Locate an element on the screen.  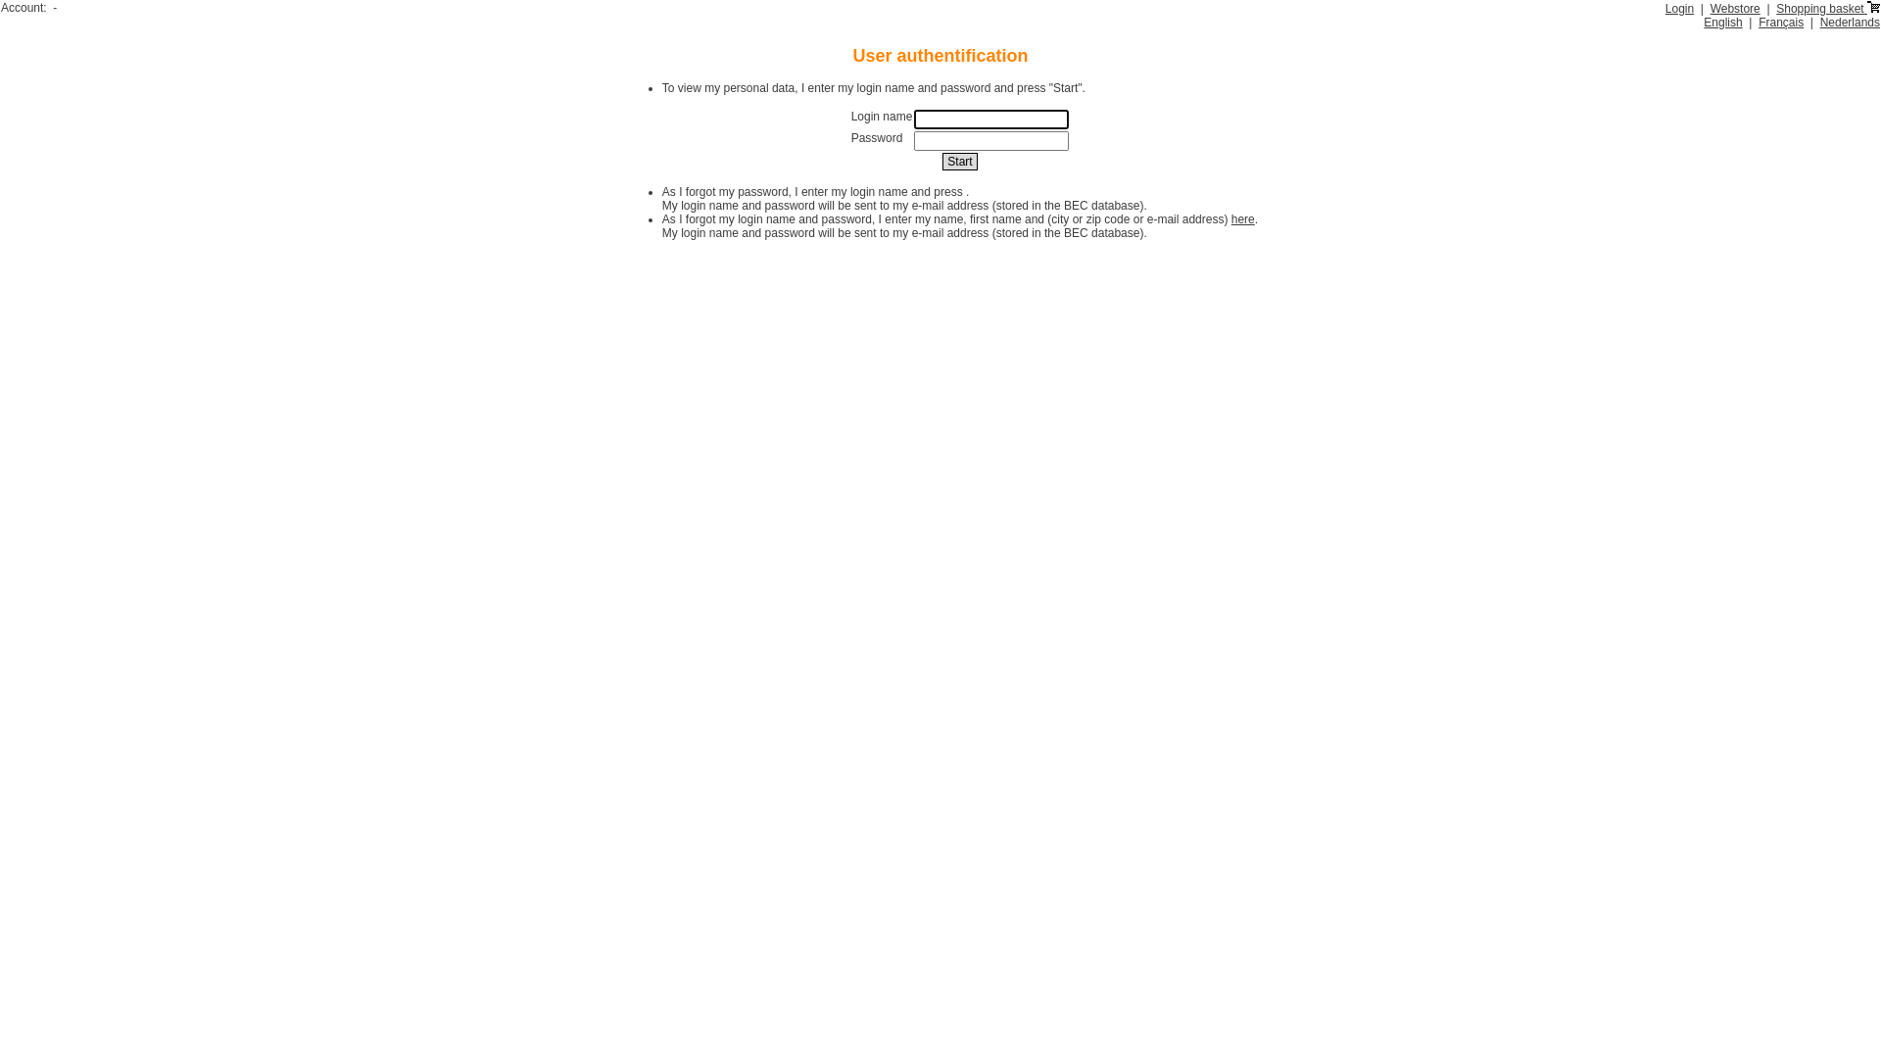
Shopping basket  is located at coordinates (1828, 9).